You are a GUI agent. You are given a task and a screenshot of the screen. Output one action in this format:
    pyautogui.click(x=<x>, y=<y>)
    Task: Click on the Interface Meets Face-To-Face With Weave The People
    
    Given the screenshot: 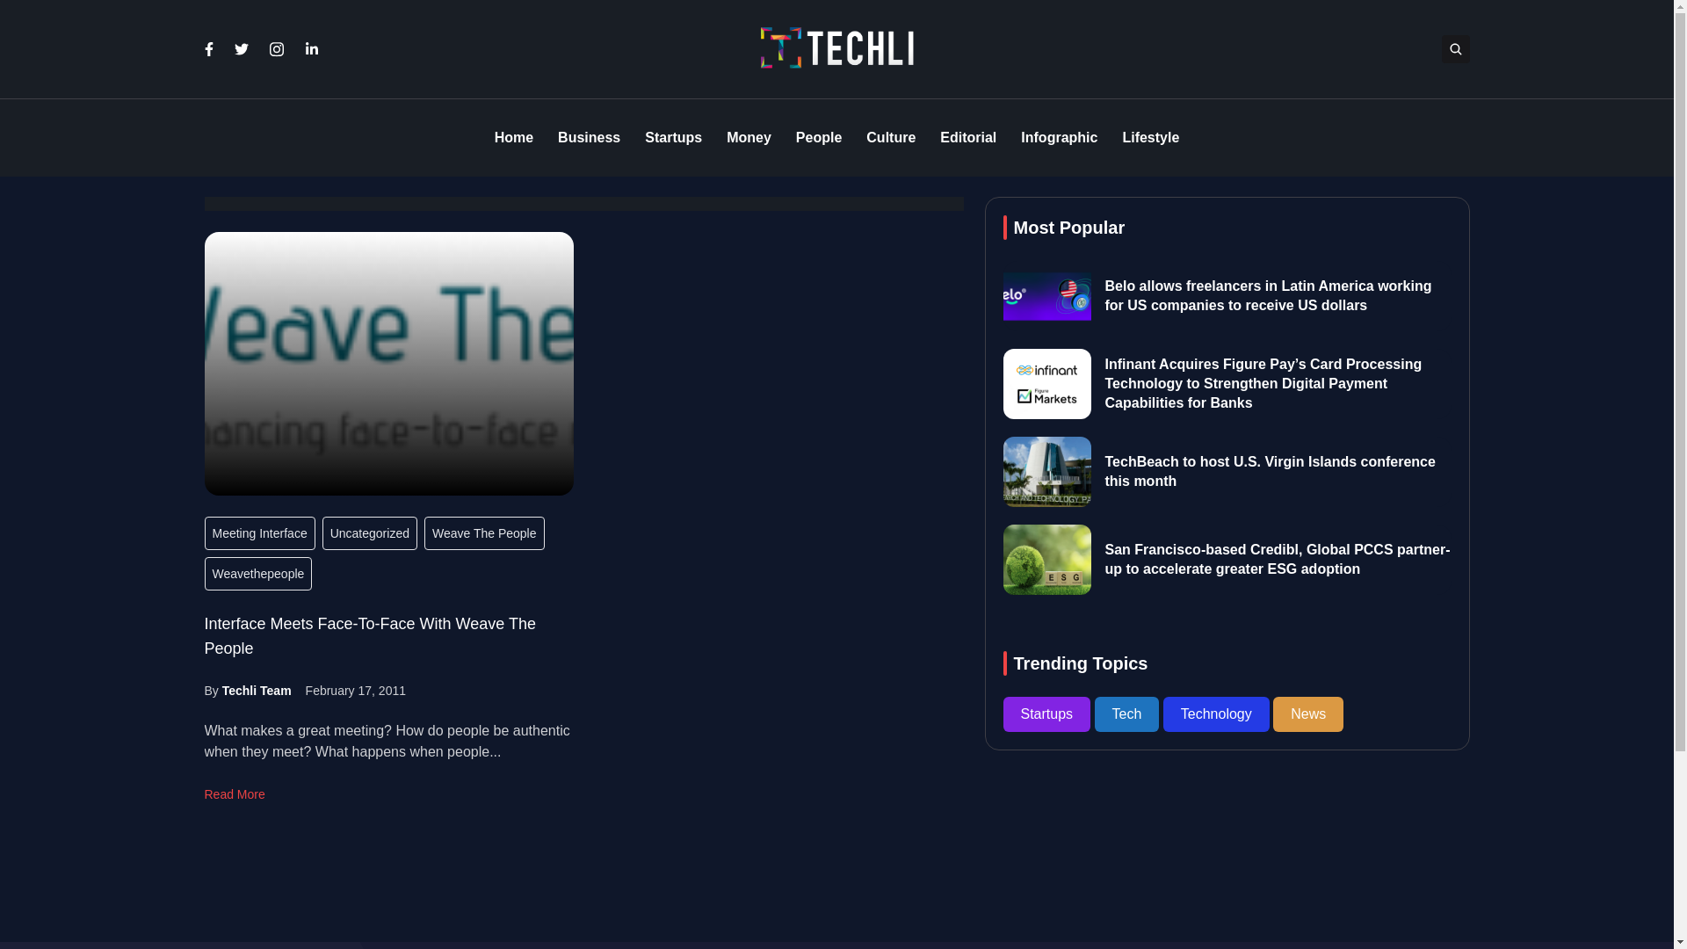 What is the action you would take?
    pyautogui.click(x=388, y=363)
    